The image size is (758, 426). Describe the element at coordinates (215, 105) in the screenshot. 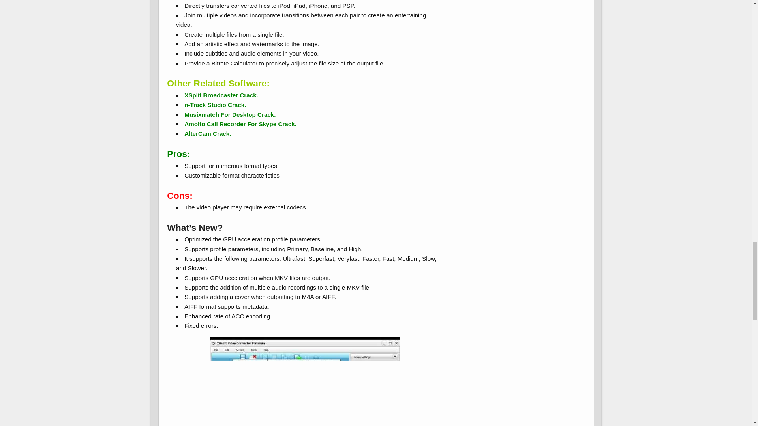

I see `n-Track Studio Crack.` at that location.